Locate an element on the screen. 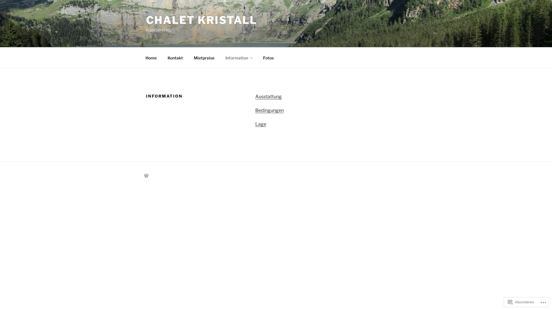  Lage is located at coordinates (261, 124).